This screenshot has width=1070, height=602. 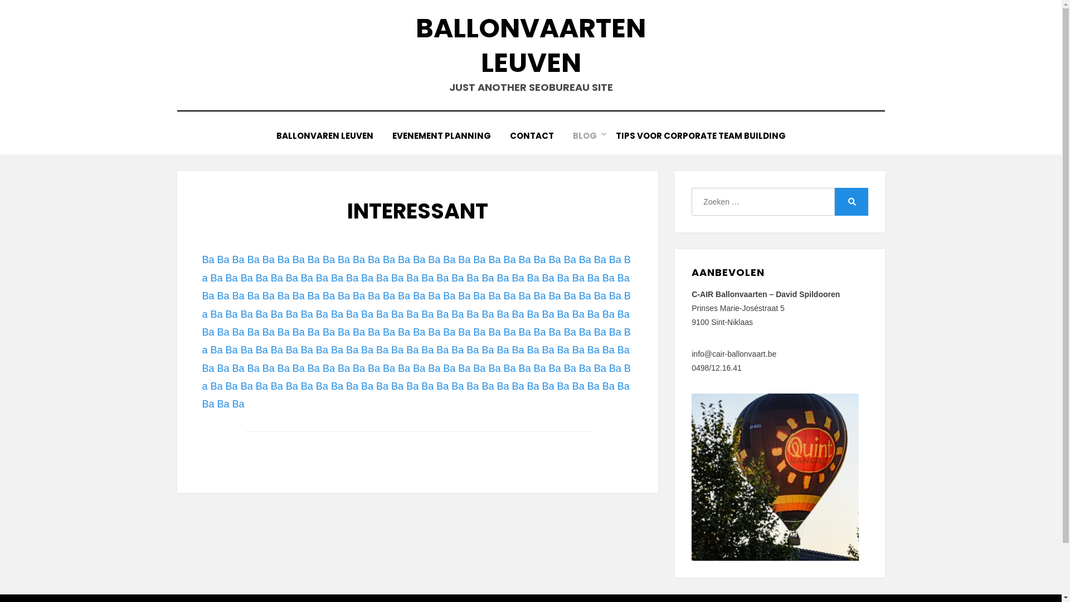 I want to click on Ba, so click(x=539, y=296).